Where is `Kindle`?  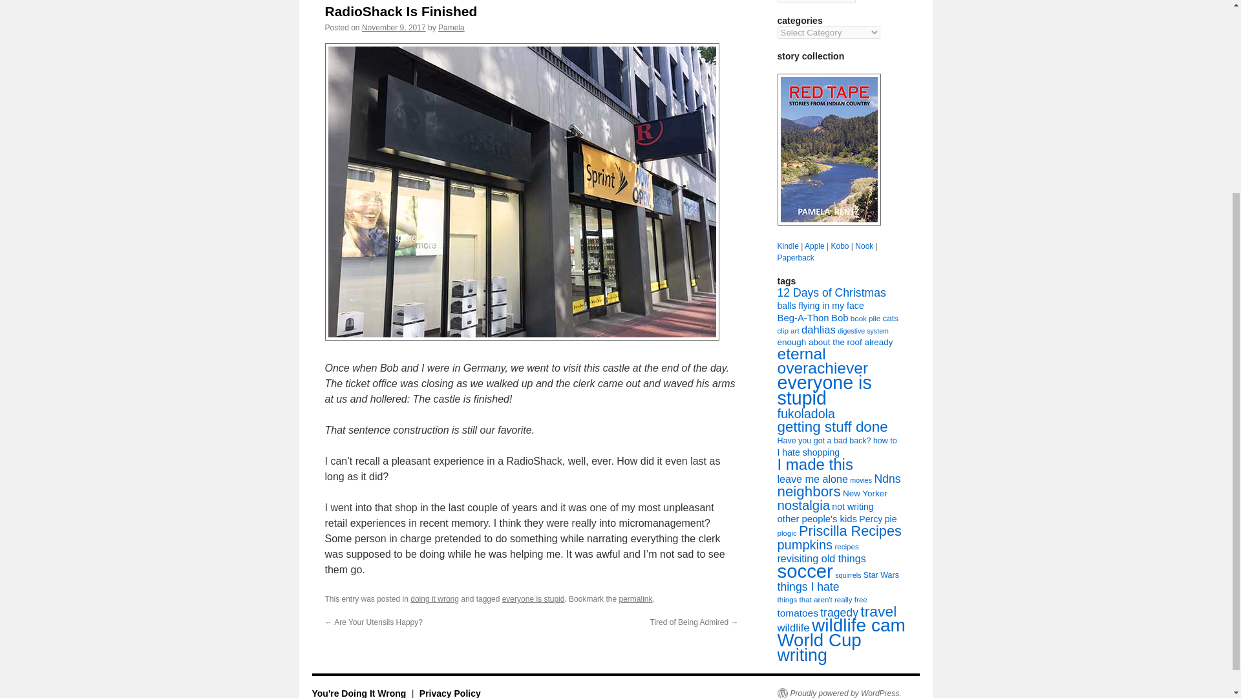 Kindle is located at coordinates (787, 246).